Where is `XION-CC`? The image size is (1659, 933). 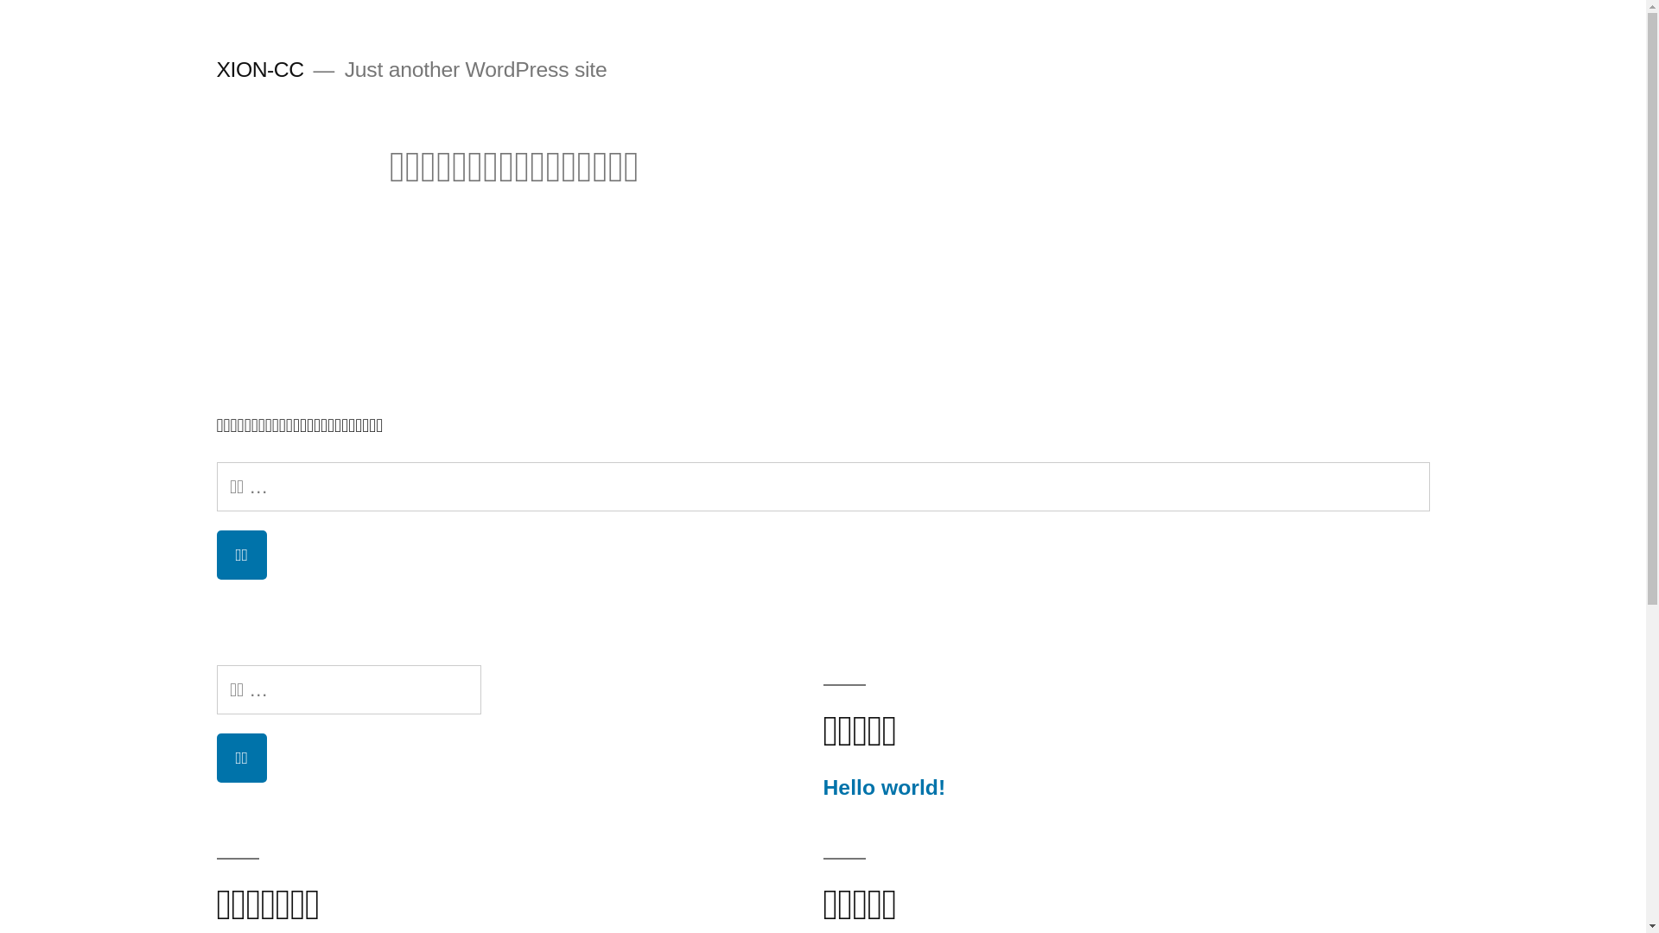 XION-CC is located at coordinates (259, 69).